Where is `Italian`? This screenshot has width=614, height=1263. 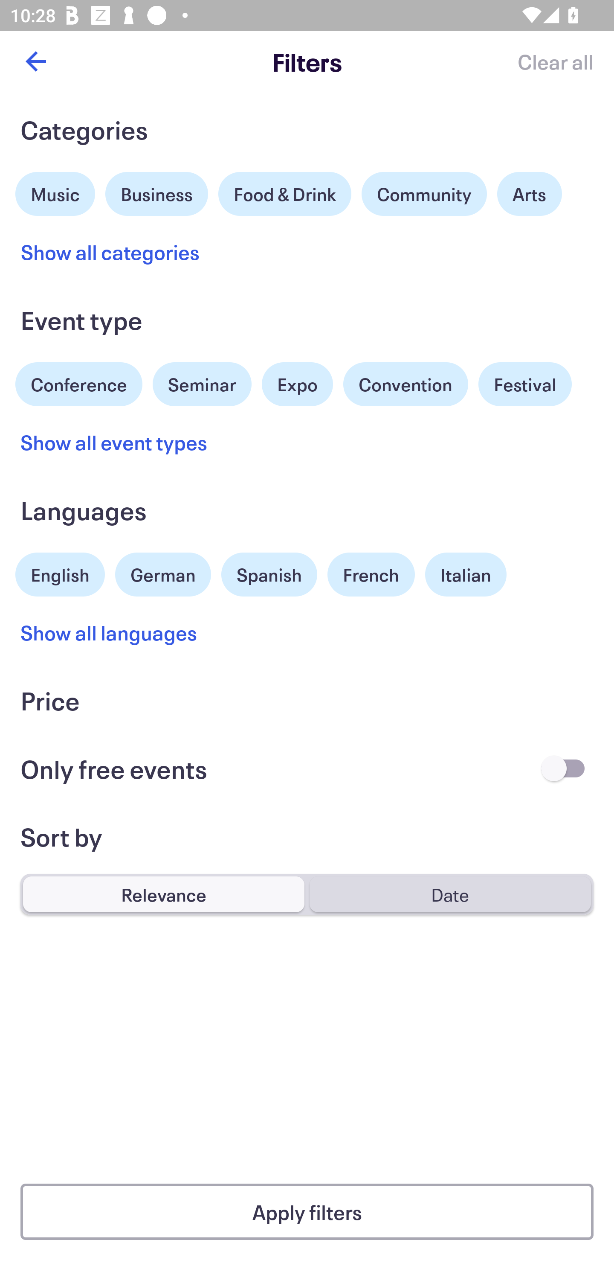 Italian is located at coordinates (466, 574).